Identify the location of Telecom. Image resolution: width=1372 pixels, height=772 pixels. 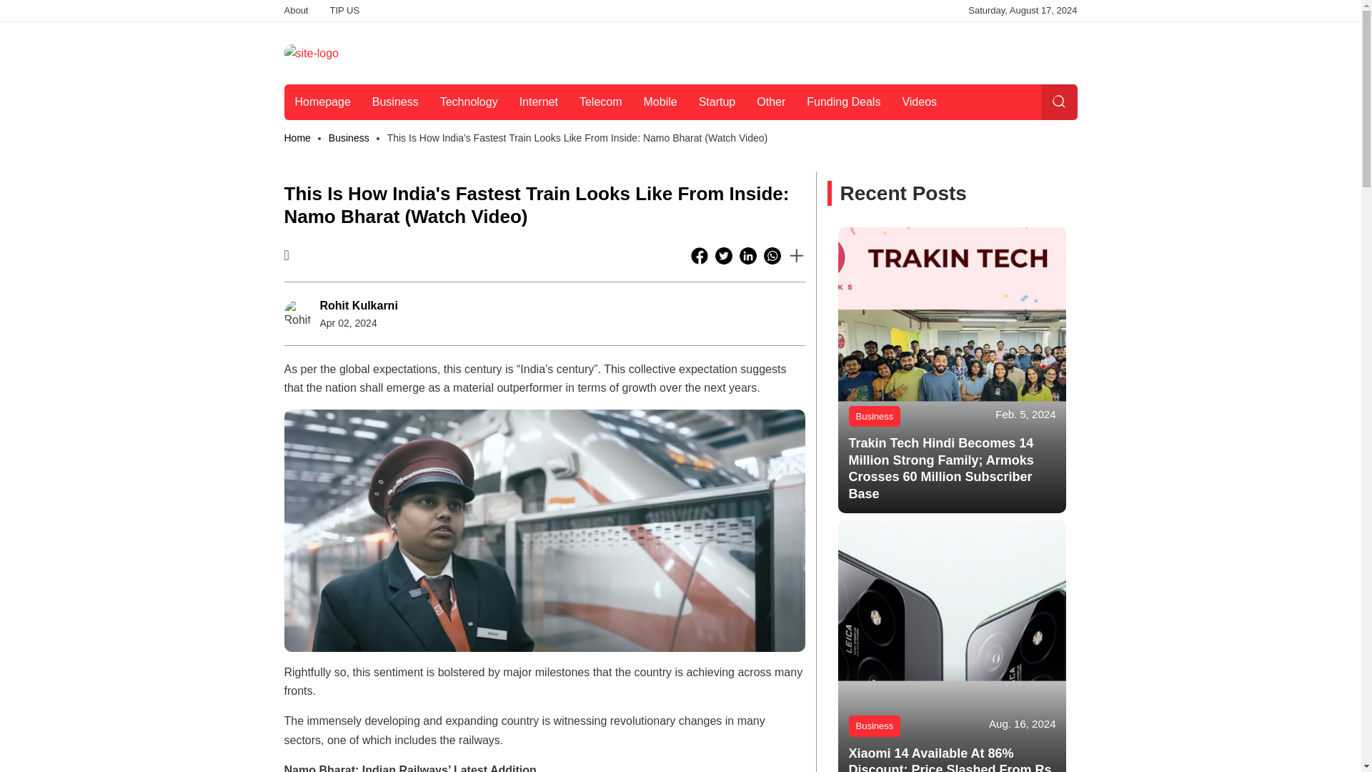
(600, 102).